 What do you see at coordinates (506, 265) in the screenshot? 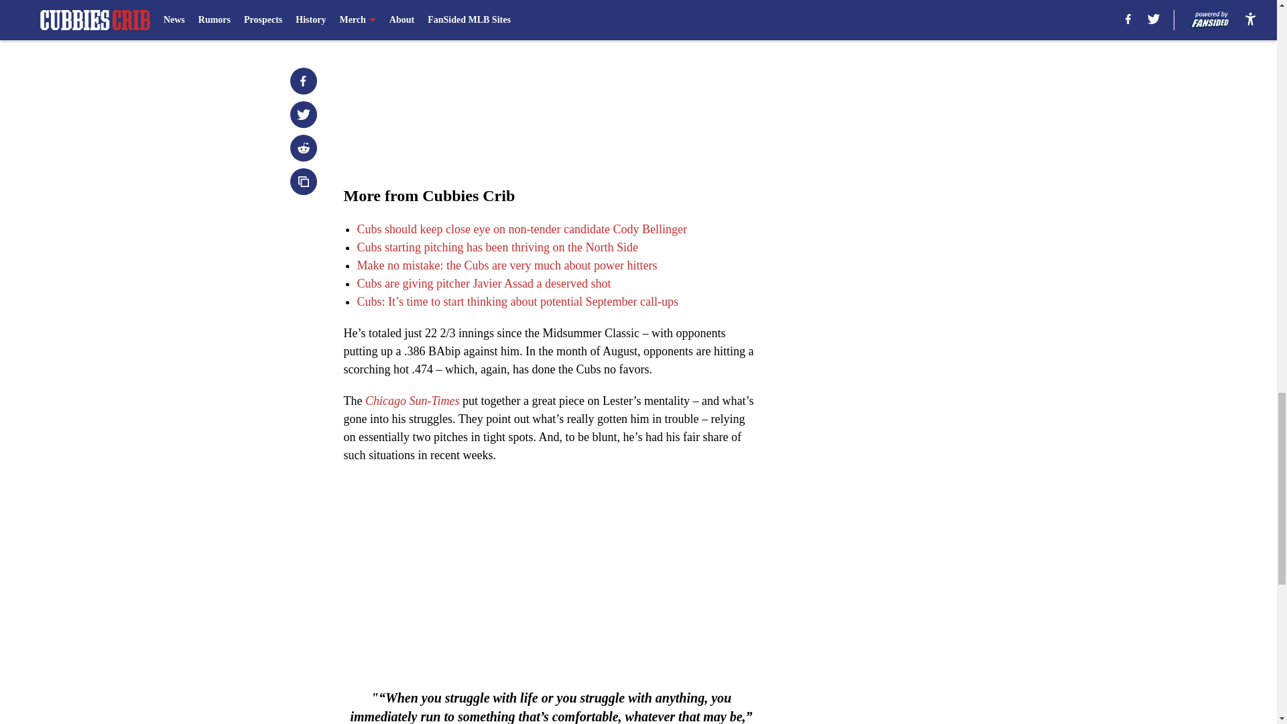
I see `Make no mistake: the Cubs are very much about power hitters` at bounding box center [506, 265].